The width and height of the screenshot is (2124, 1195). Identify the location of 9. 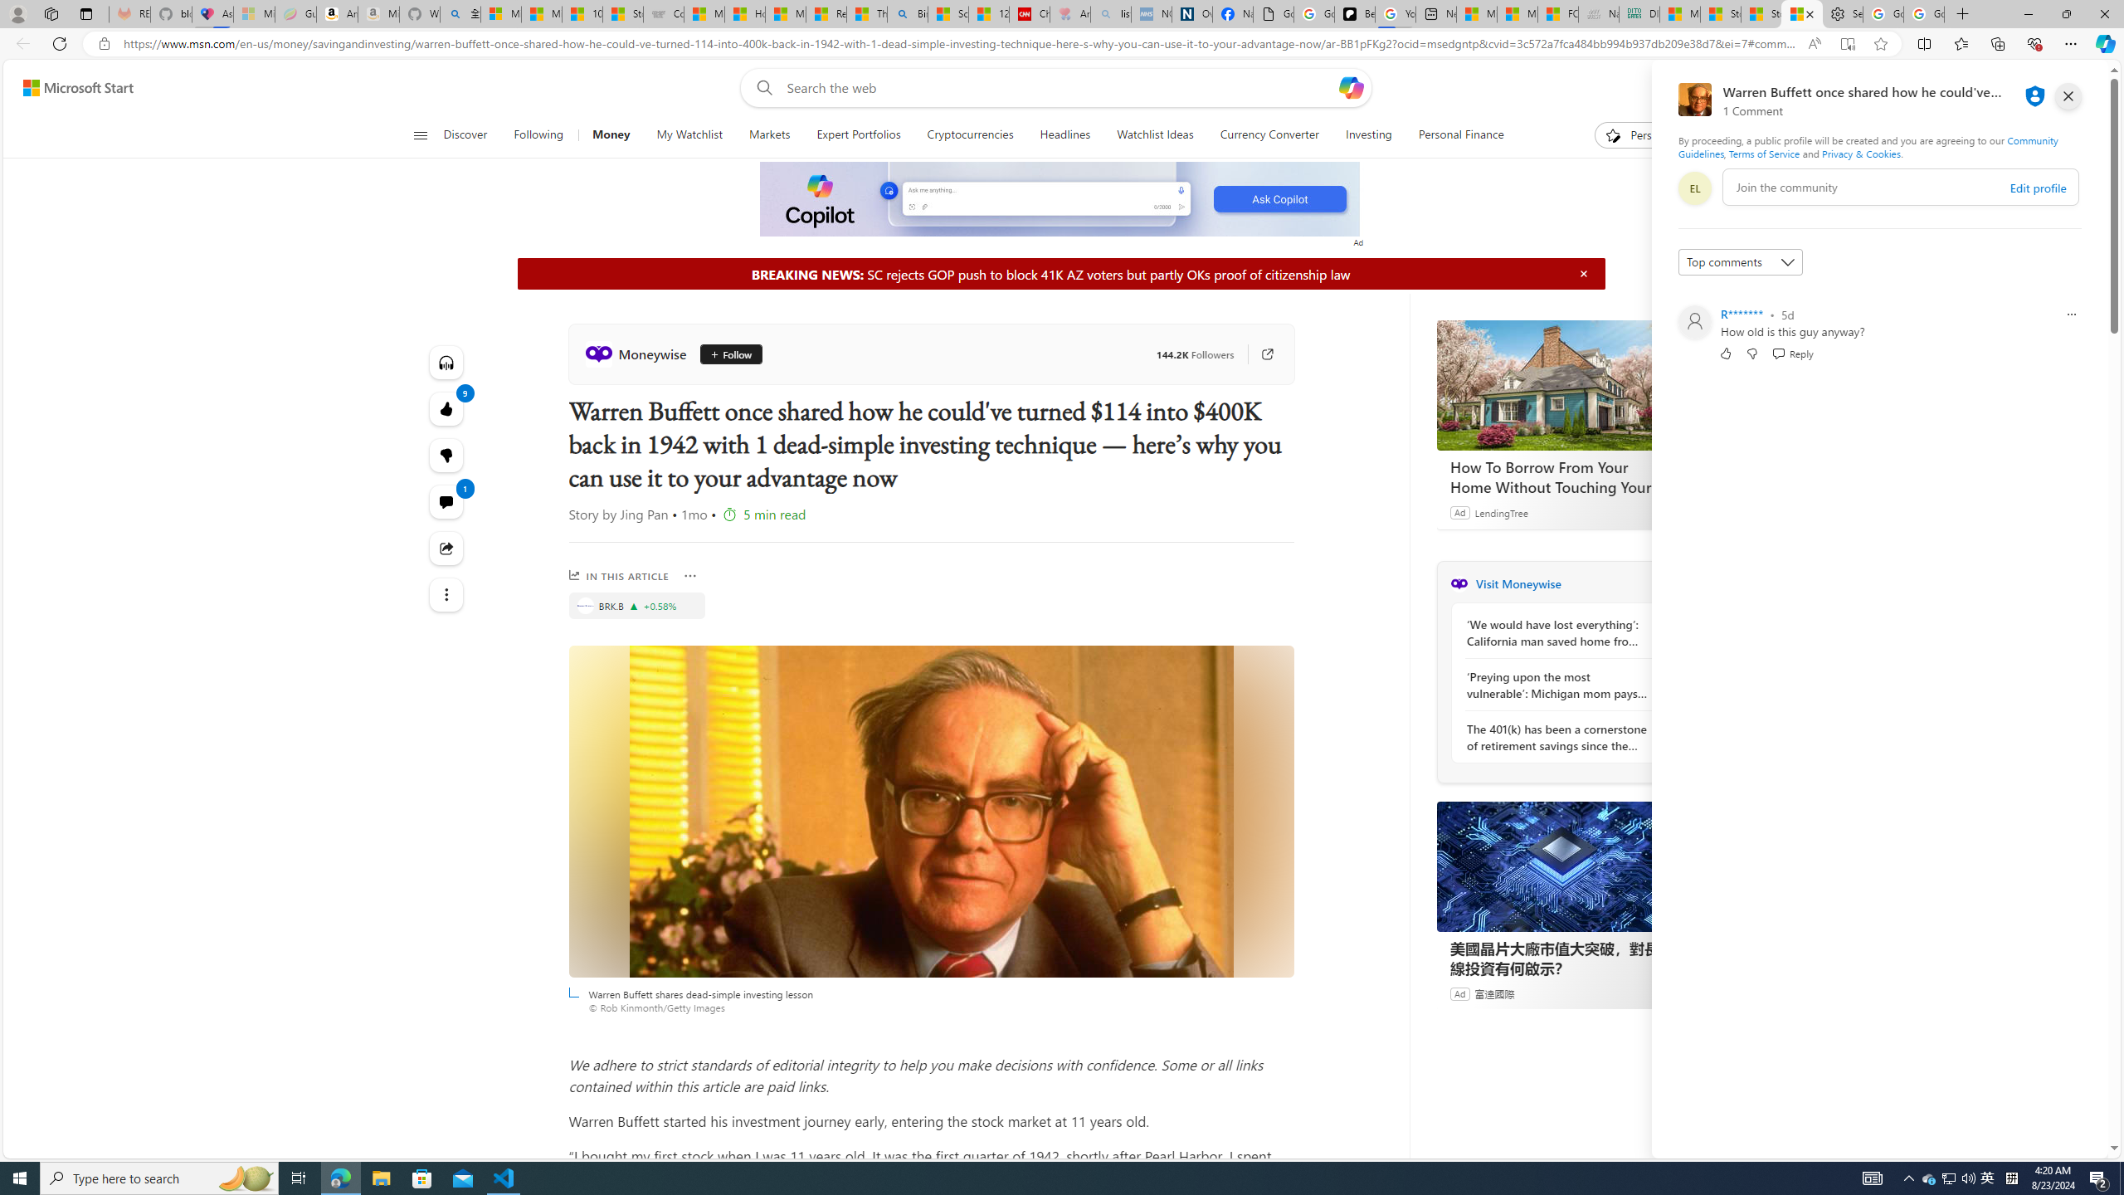
(446, 456).